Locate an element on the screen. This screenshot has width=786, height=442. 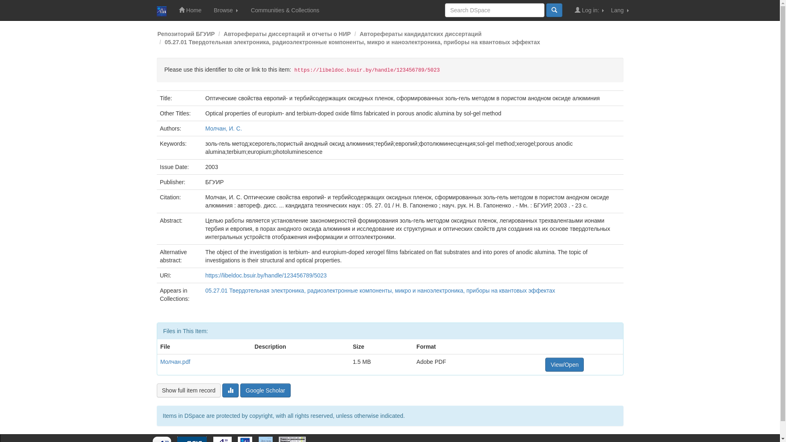
Home is located at coordinates (190, 10).